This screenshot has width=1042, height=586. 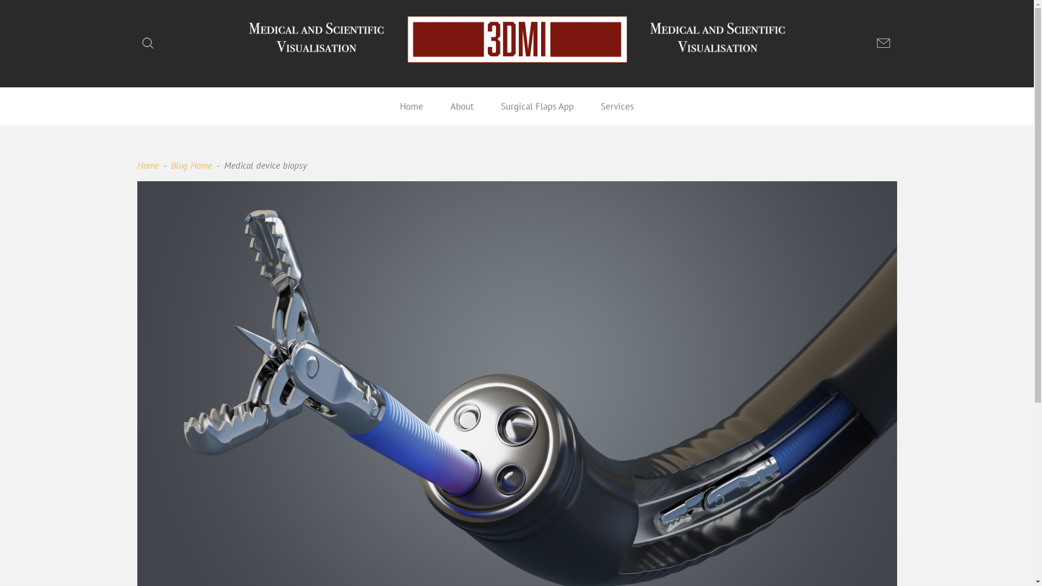 What do you see at coordinates (462, 106) in the screenshot?
I see `About` at bounding box center [462, 106].